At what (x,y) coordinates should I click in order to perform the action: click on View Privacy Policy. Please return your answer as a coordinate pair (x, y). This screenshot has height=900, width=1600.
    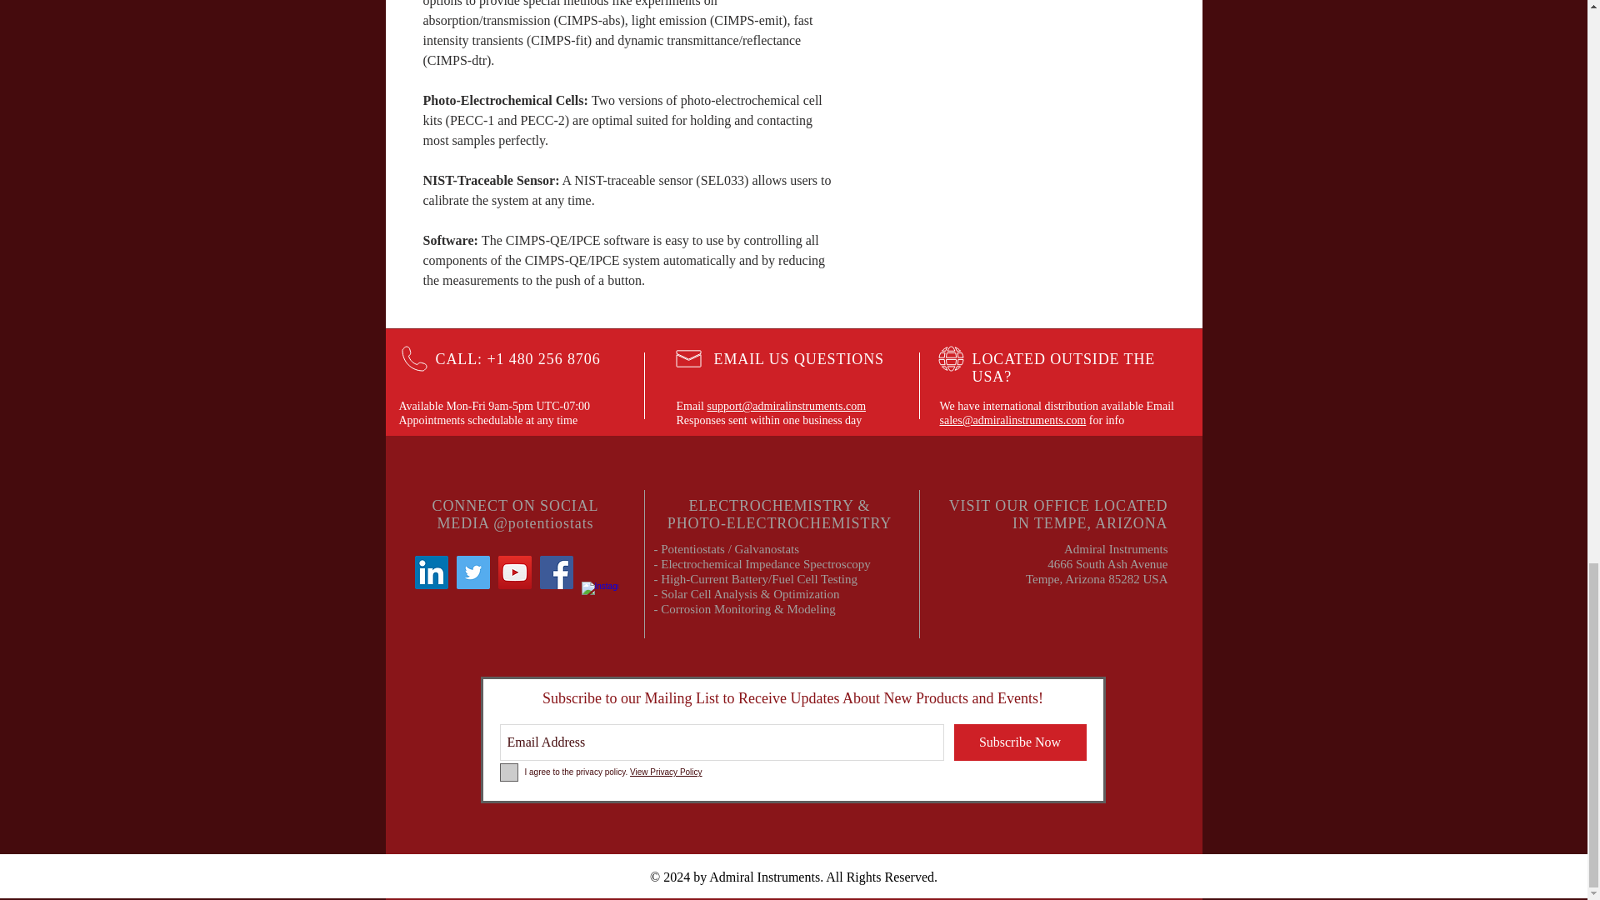
    Looking at the image, I should click on (666, 772).